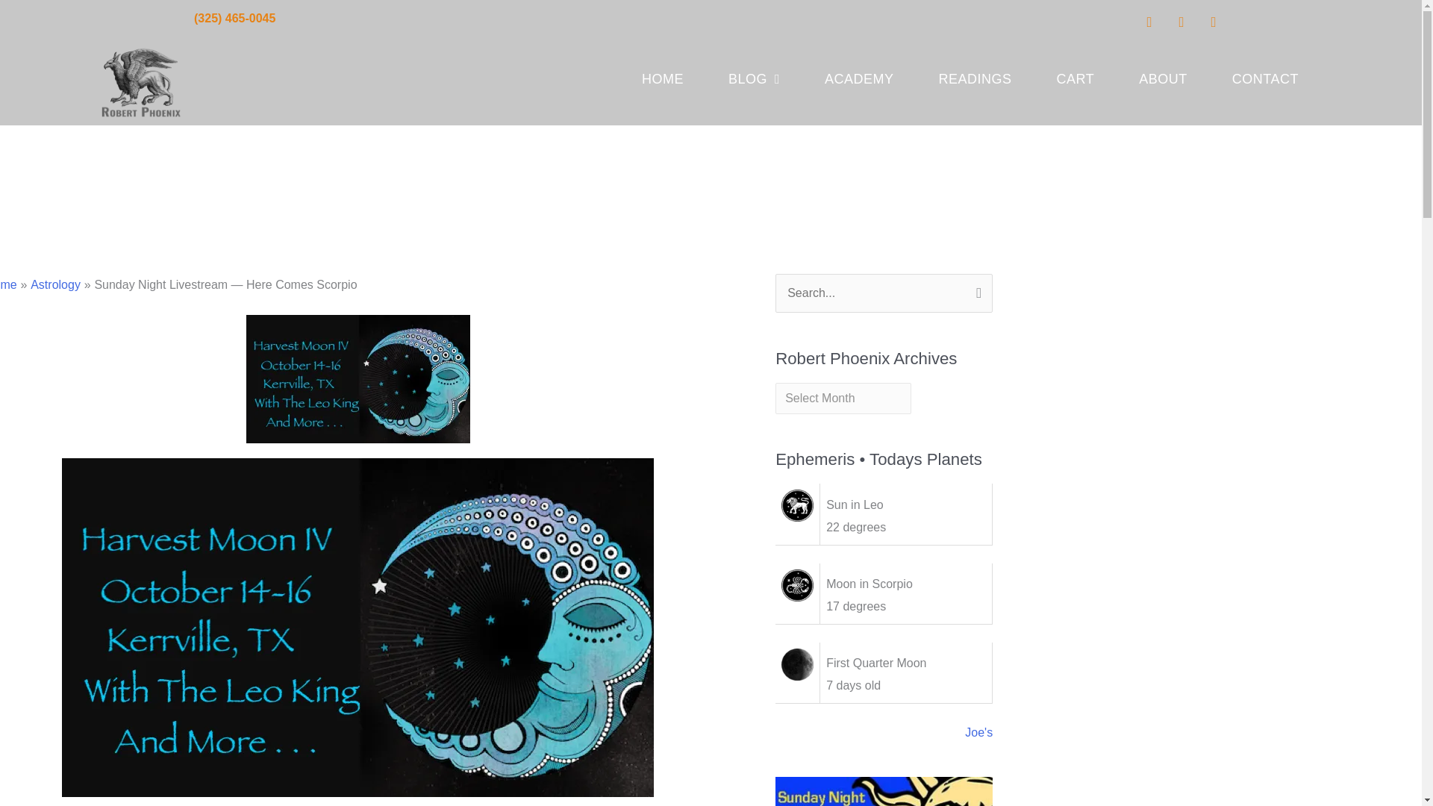 The image size is (1433, 806). What do you see at coordinates (975, 79) in the screenshot?
I see `READINGS` at bounding box center [975, 79].